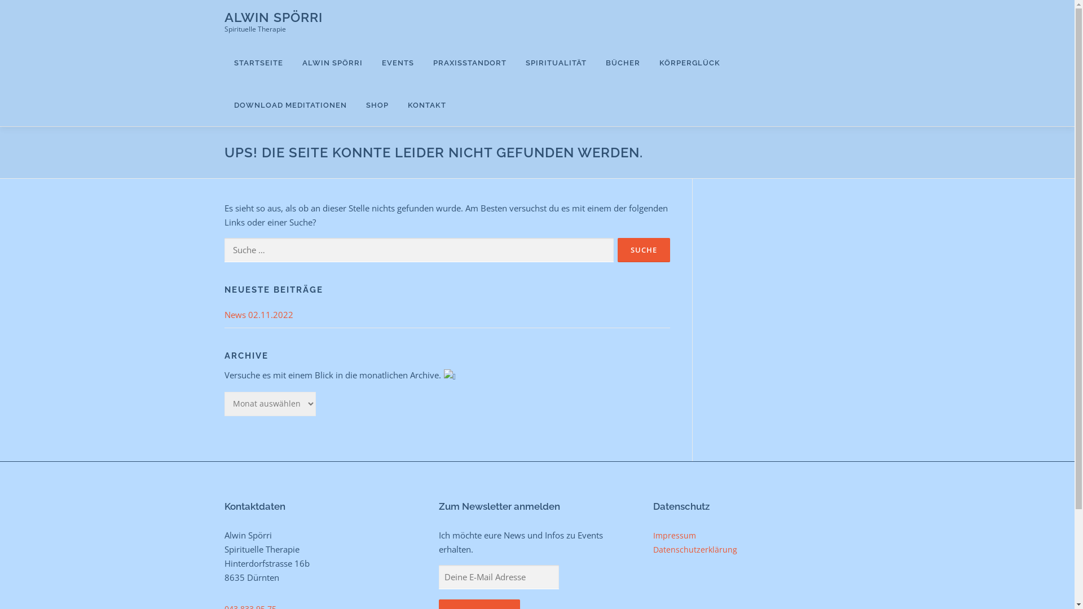 This screenshot has width=1083, height=609. I want to click on KONTAKT, so click(422, 105).